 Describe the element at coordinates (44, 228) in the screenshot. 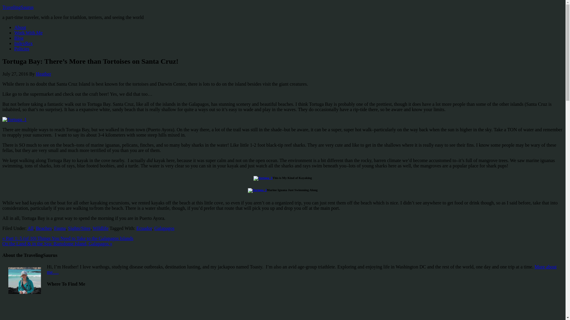

I see `Beaches` at that location.